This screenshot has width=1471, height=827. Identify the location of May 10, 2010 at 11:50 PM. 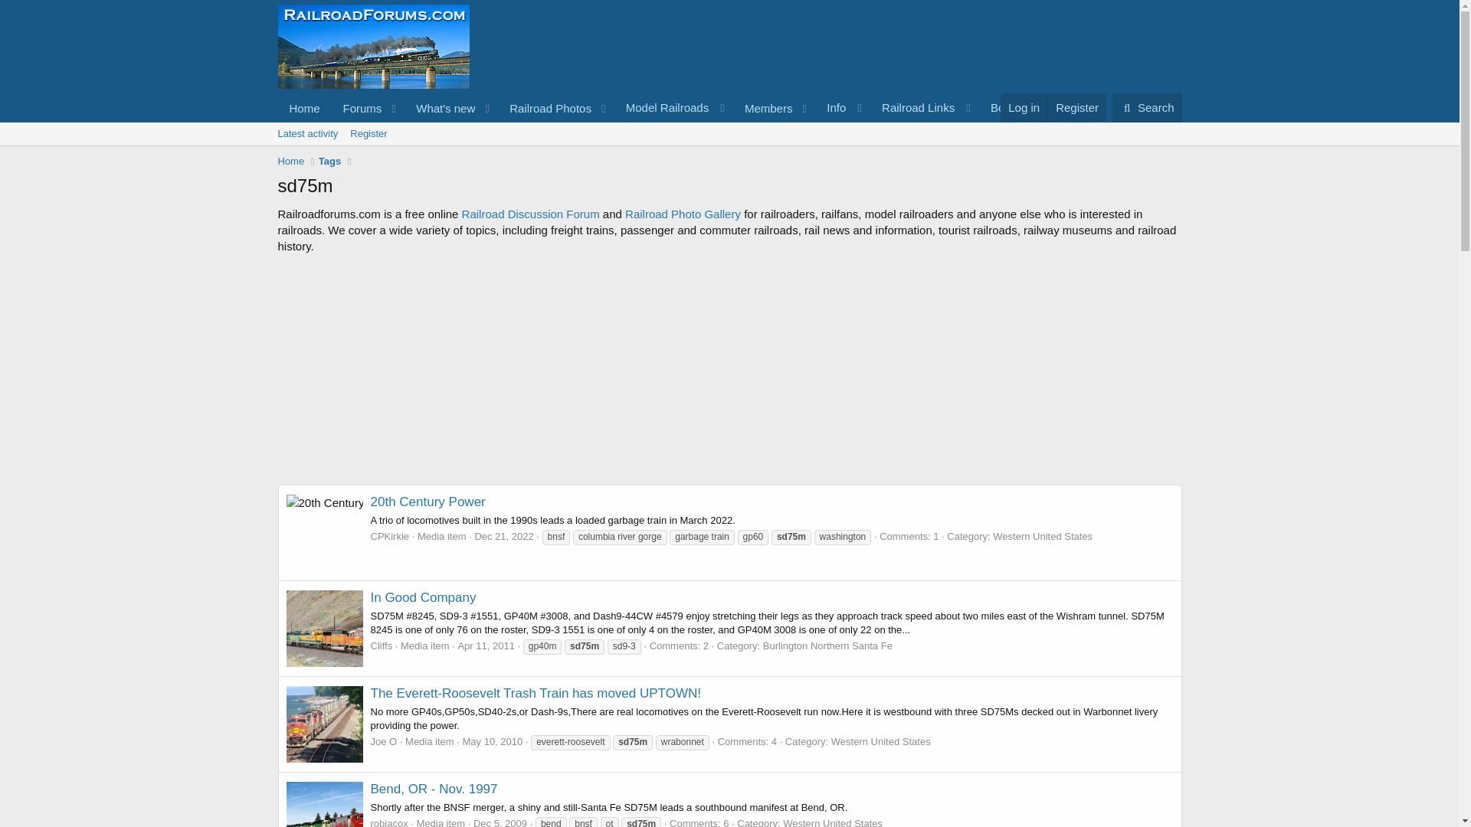
(492, 741).